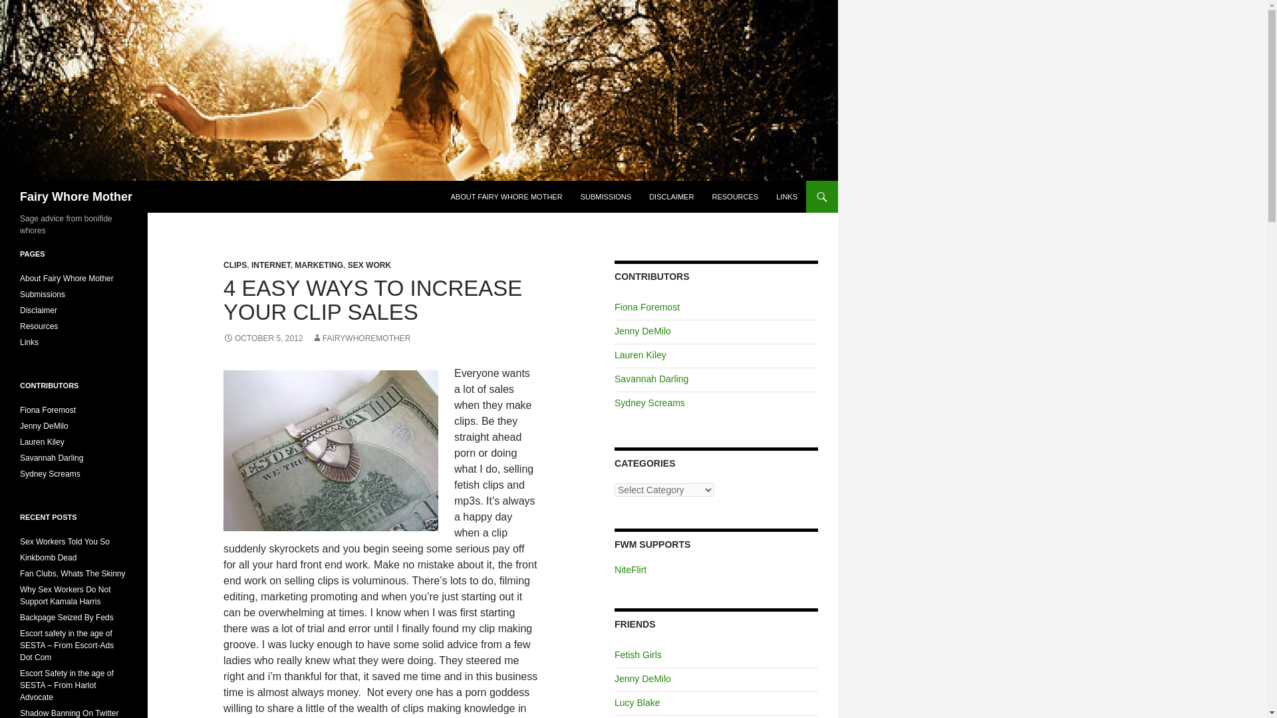 The height and width of the screenshot is (718, 1277). I want to click on NiteFlirt, so click(630, 569).